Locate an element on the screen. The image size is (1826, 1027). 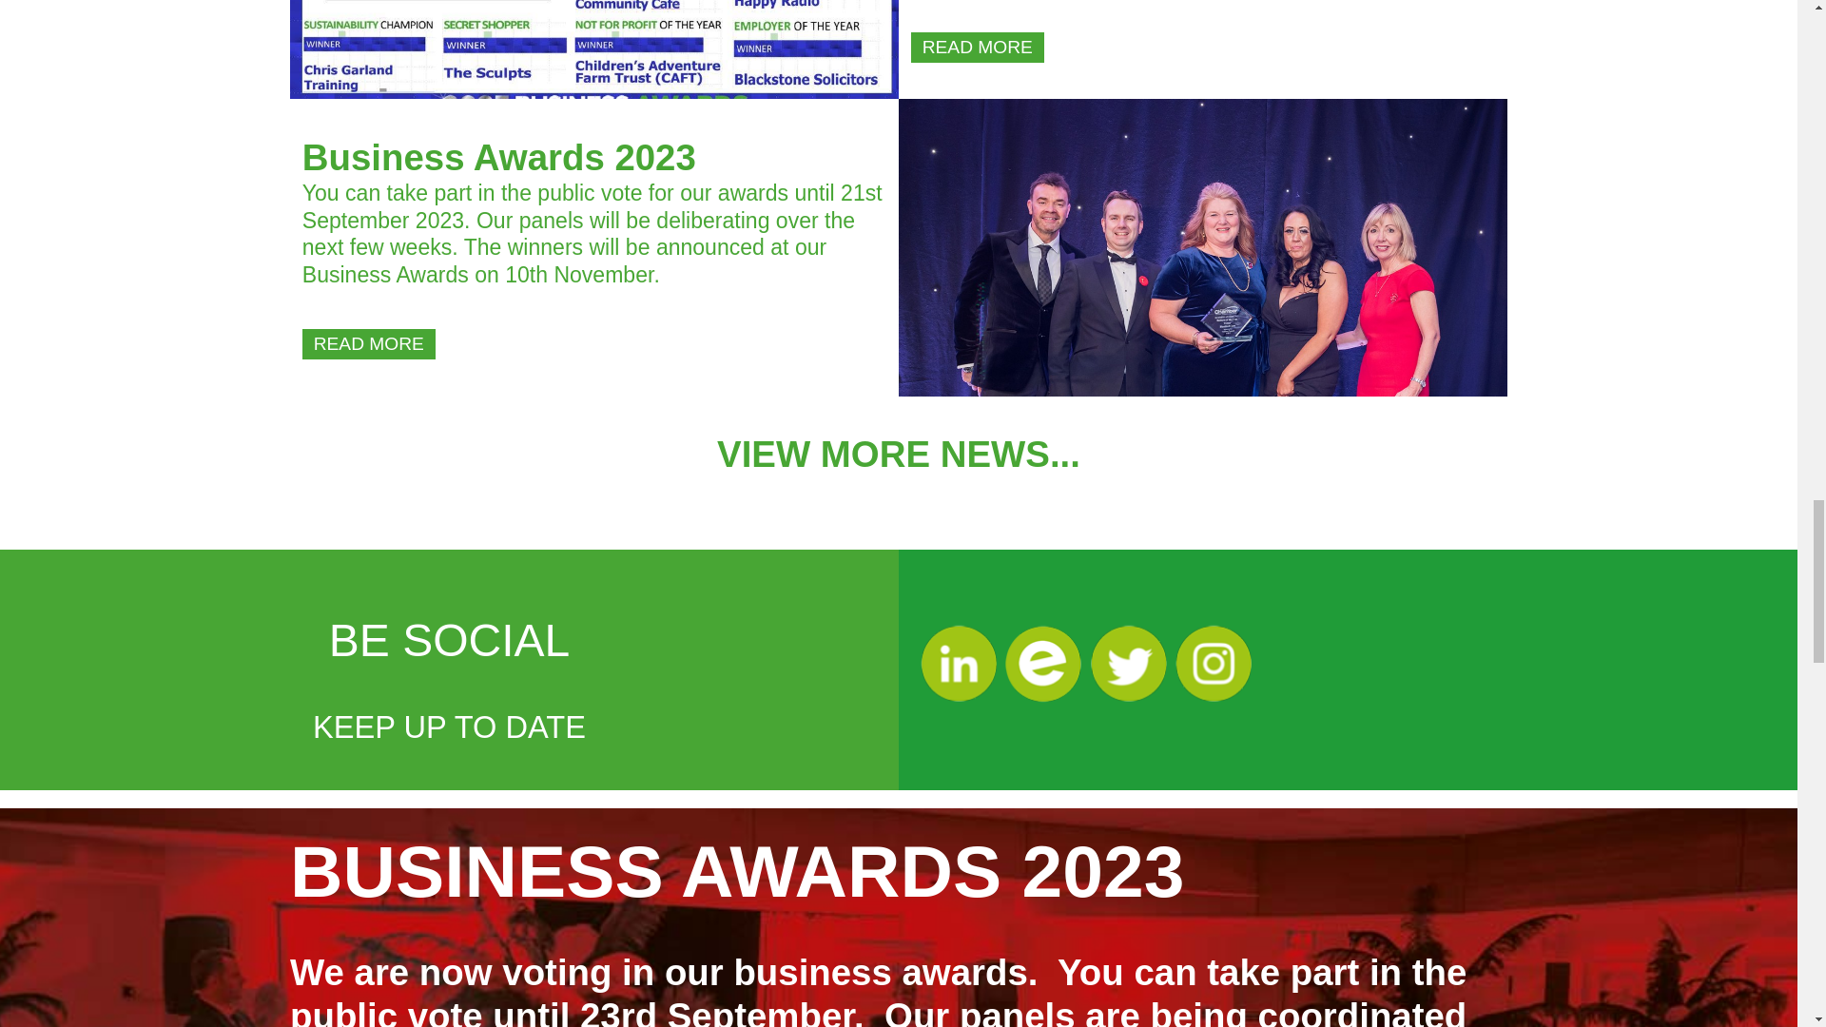
READ MORE is located at coordinates (369, 344).